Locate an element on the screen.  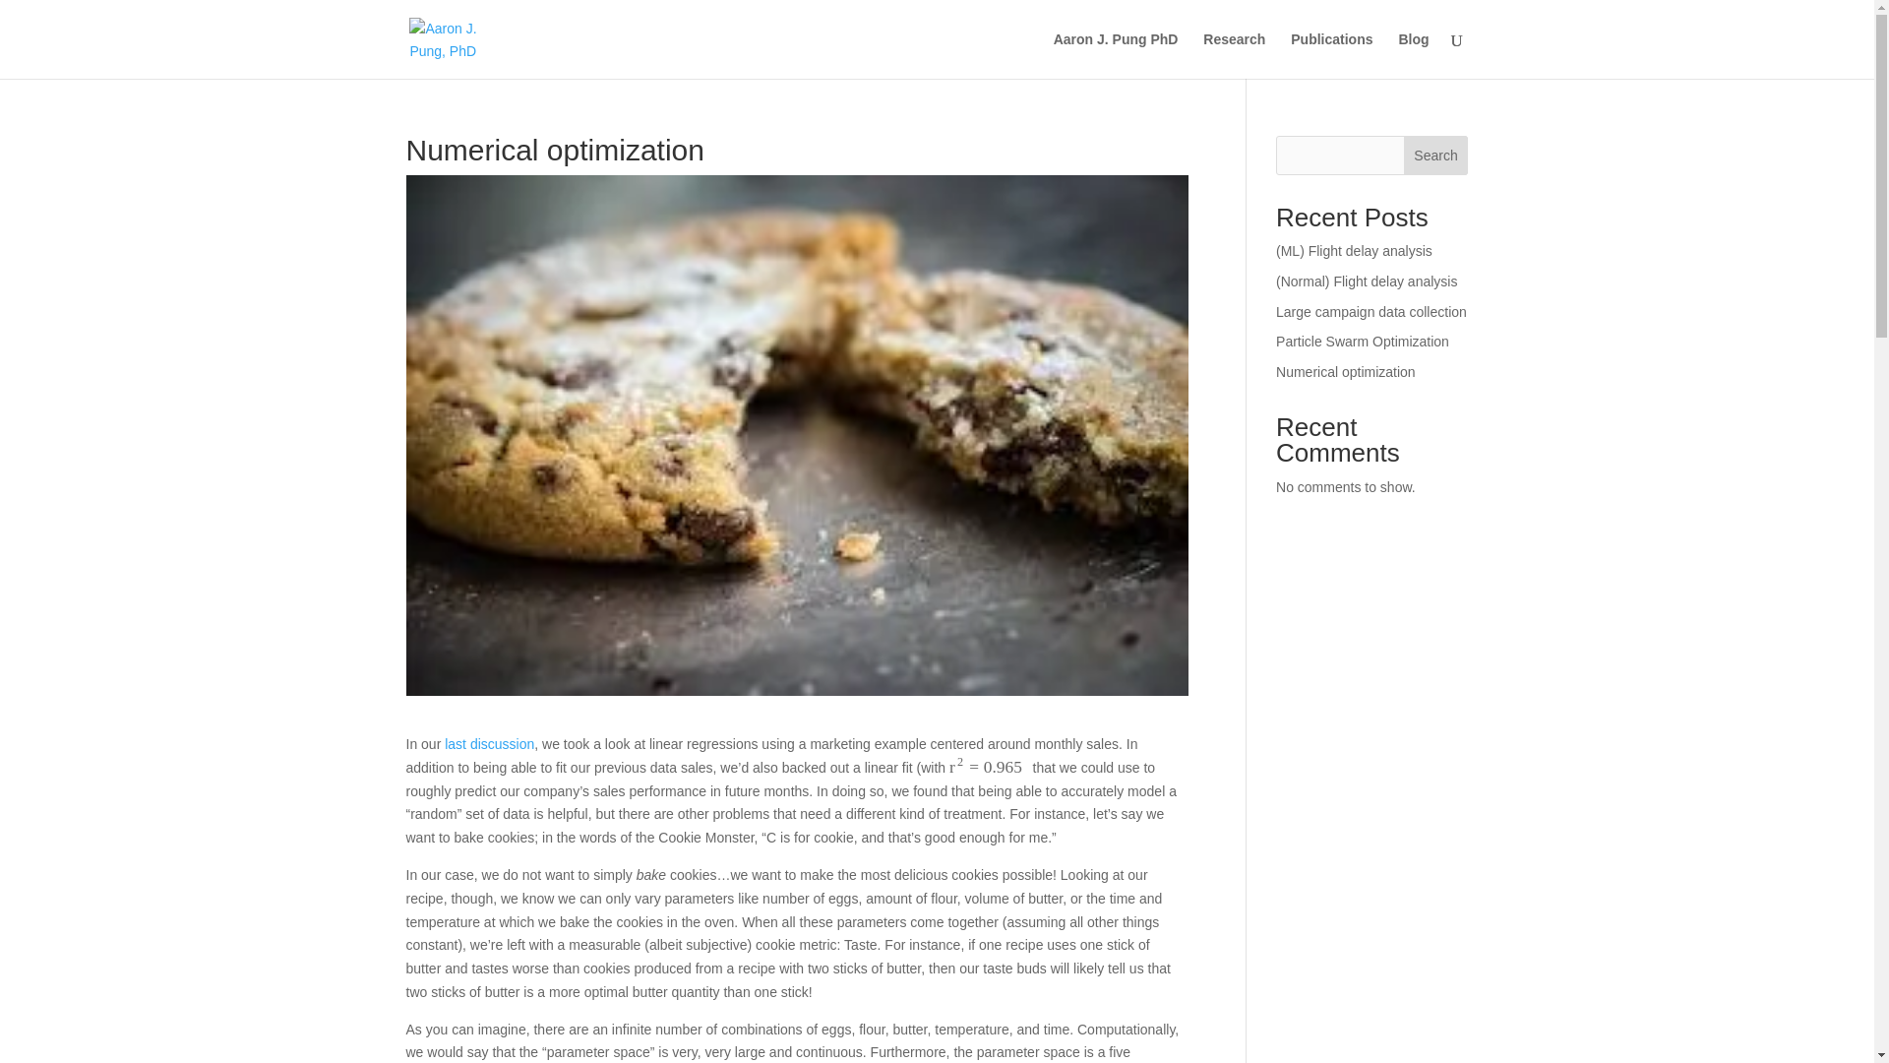
Aaron J. Pung PhD is located at coordinates (1116, 55).